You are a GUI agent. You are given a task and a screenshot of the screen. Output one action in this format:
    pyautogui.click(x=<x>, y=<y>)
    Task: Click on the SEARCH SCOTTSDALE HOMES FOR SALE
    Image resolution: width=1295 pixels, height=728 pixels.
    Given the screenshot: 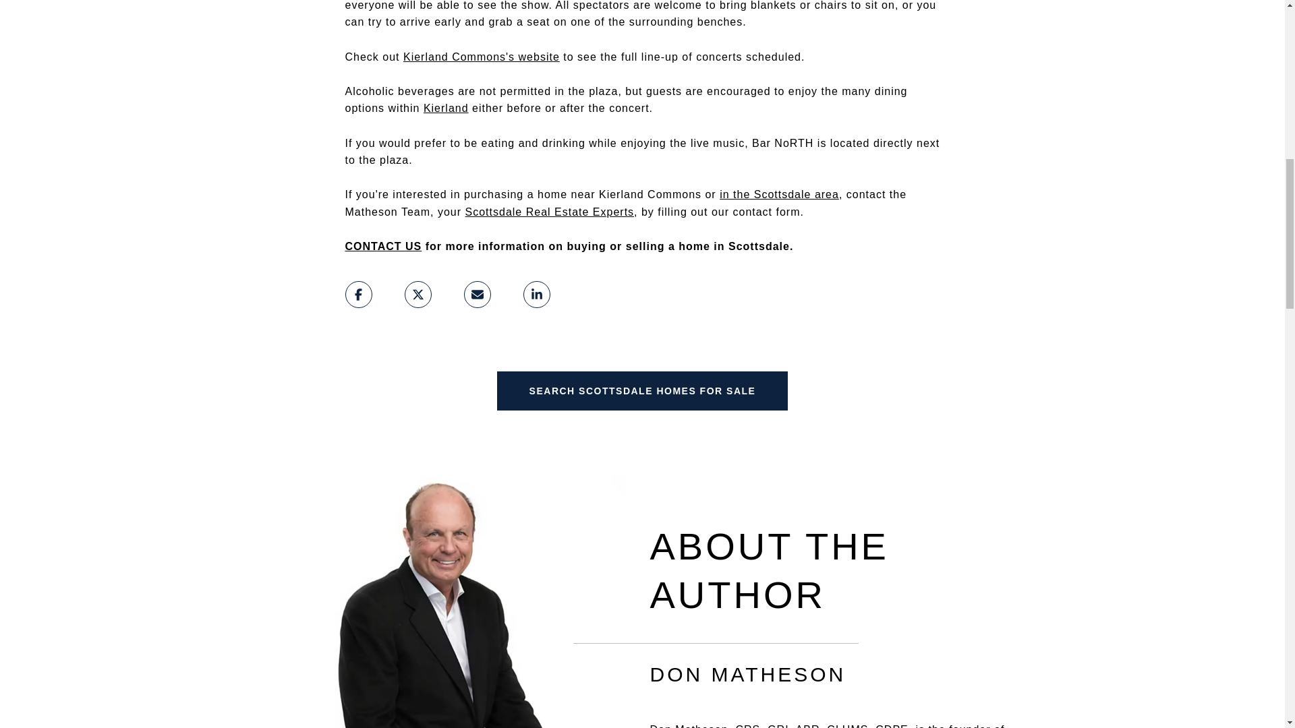 What is the action you would take?
    pyautogui.click(x=643, y=391)
    